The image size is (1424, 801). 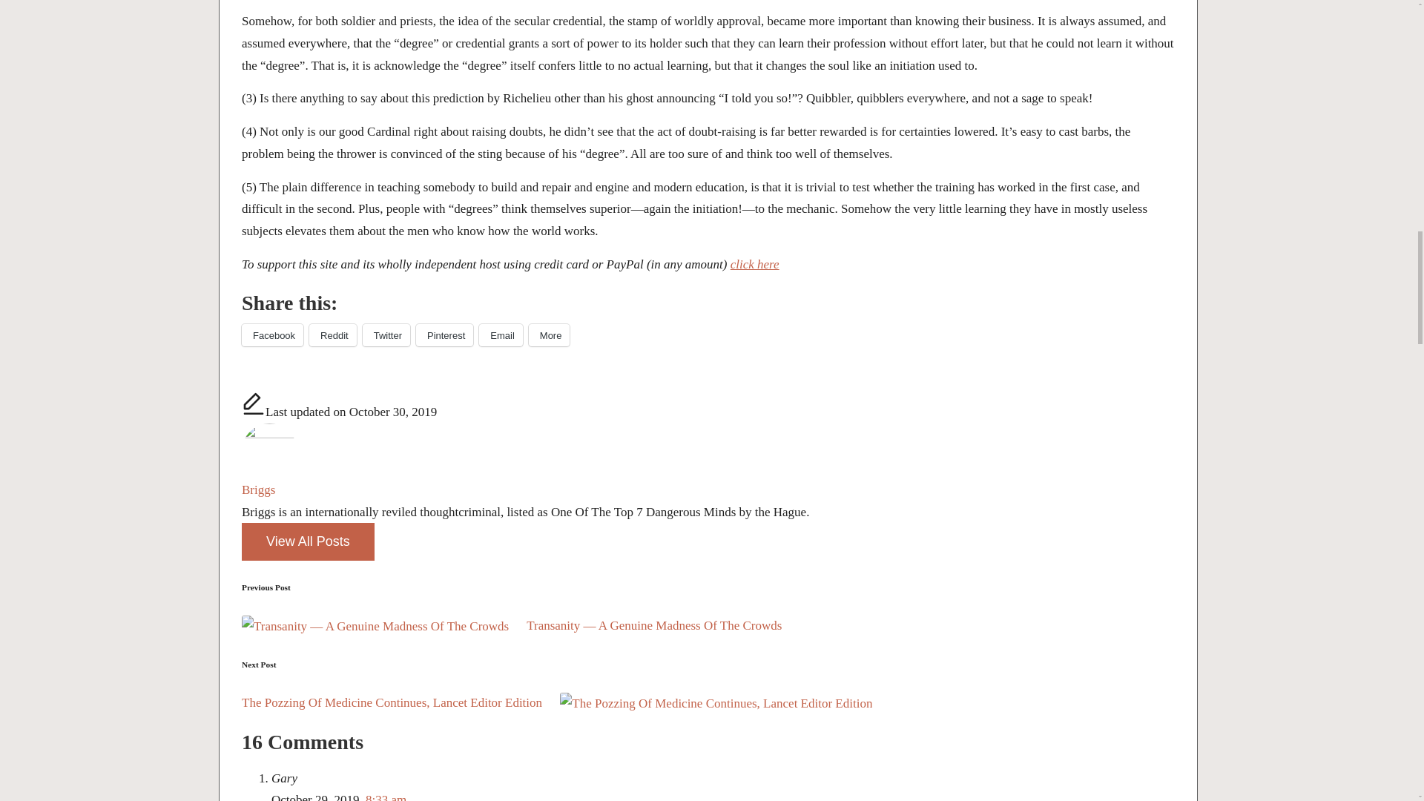 What do you see at coordinates (444, 335) in the screenshot?
I see `Click to share on Pinterest` at bounding box center [444, 335].